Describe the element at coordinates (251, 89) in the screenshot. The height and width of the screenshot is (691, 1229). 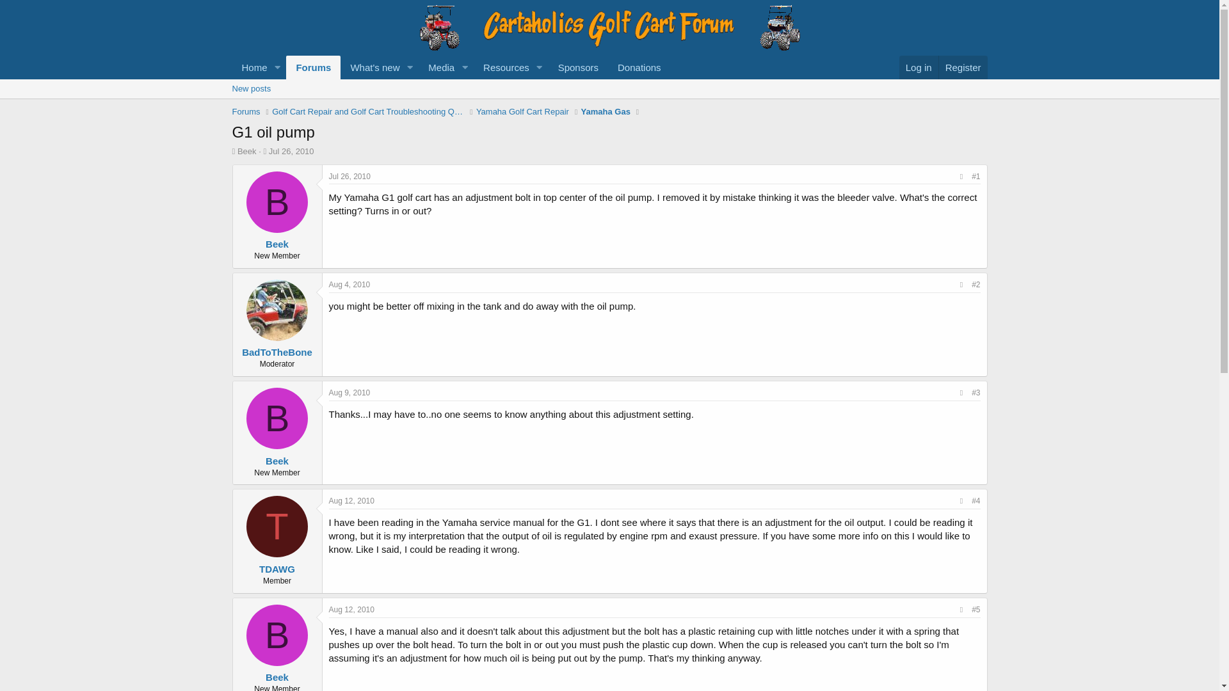
I see `New posts` at that location.